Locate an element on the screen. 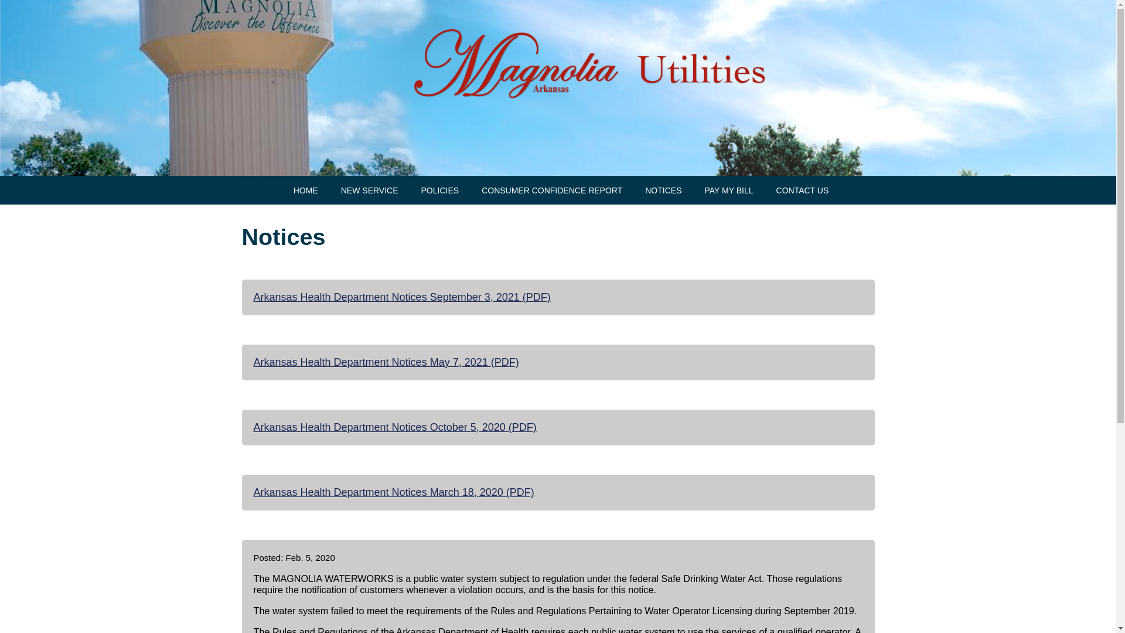  HOME is located at coordinates (305, 190).